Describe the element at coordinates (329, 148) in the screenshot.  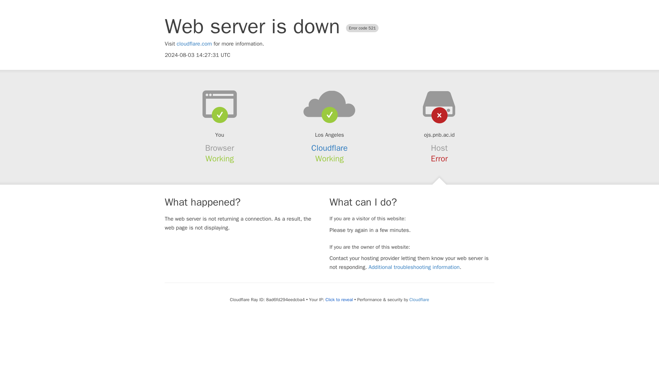
I see `Cloudflare` at that location.